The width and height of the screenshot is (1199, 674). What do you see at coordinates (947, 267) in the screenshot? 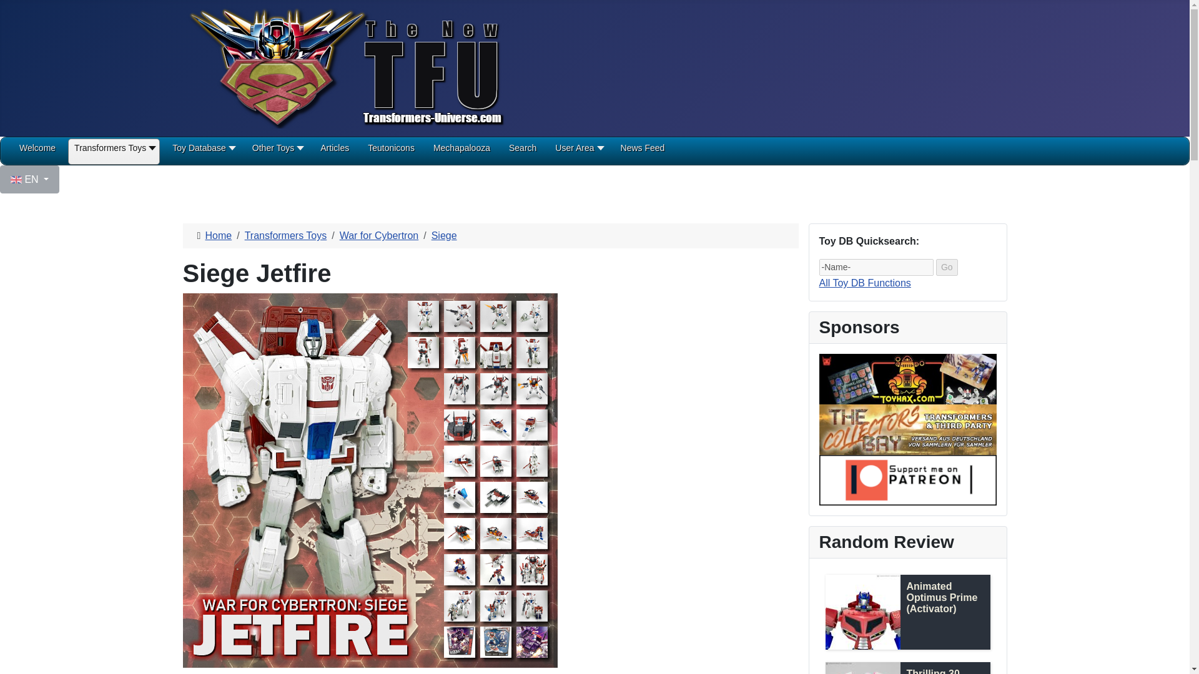
I see `Go` at bounding box center [947, 267].